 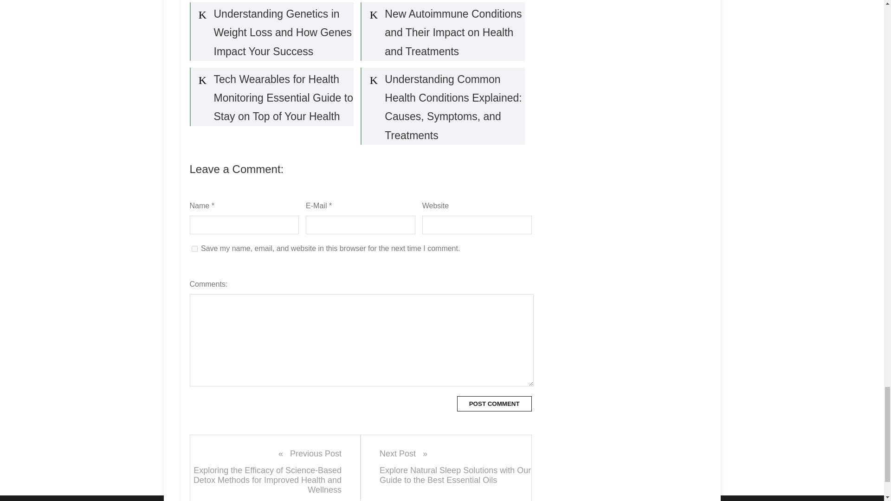 I want to click on yes, so click(x=194, y=249).